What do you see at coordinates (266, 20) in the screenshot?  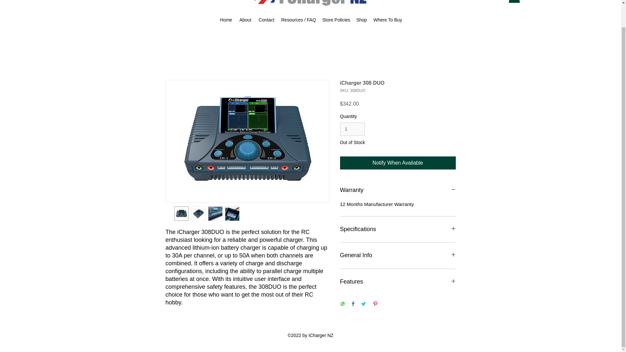 I see `Contact` at bounding box center [266, 20].